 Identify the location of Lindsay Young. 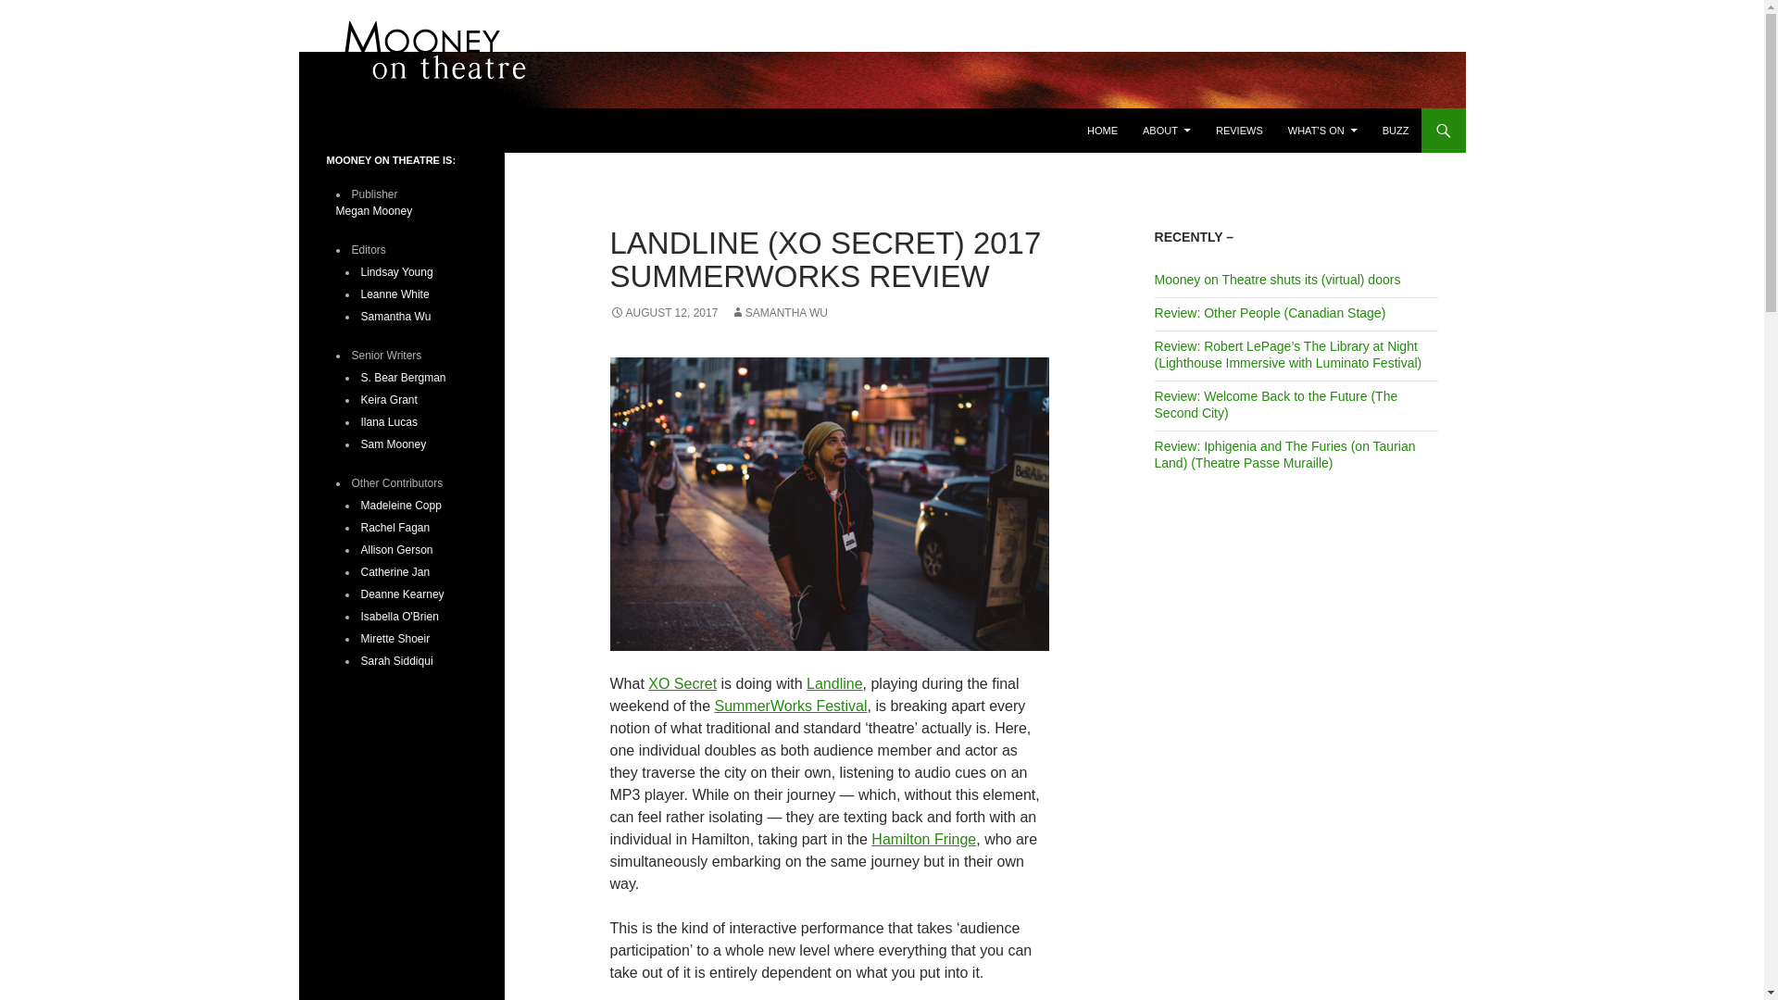
(396, 272).